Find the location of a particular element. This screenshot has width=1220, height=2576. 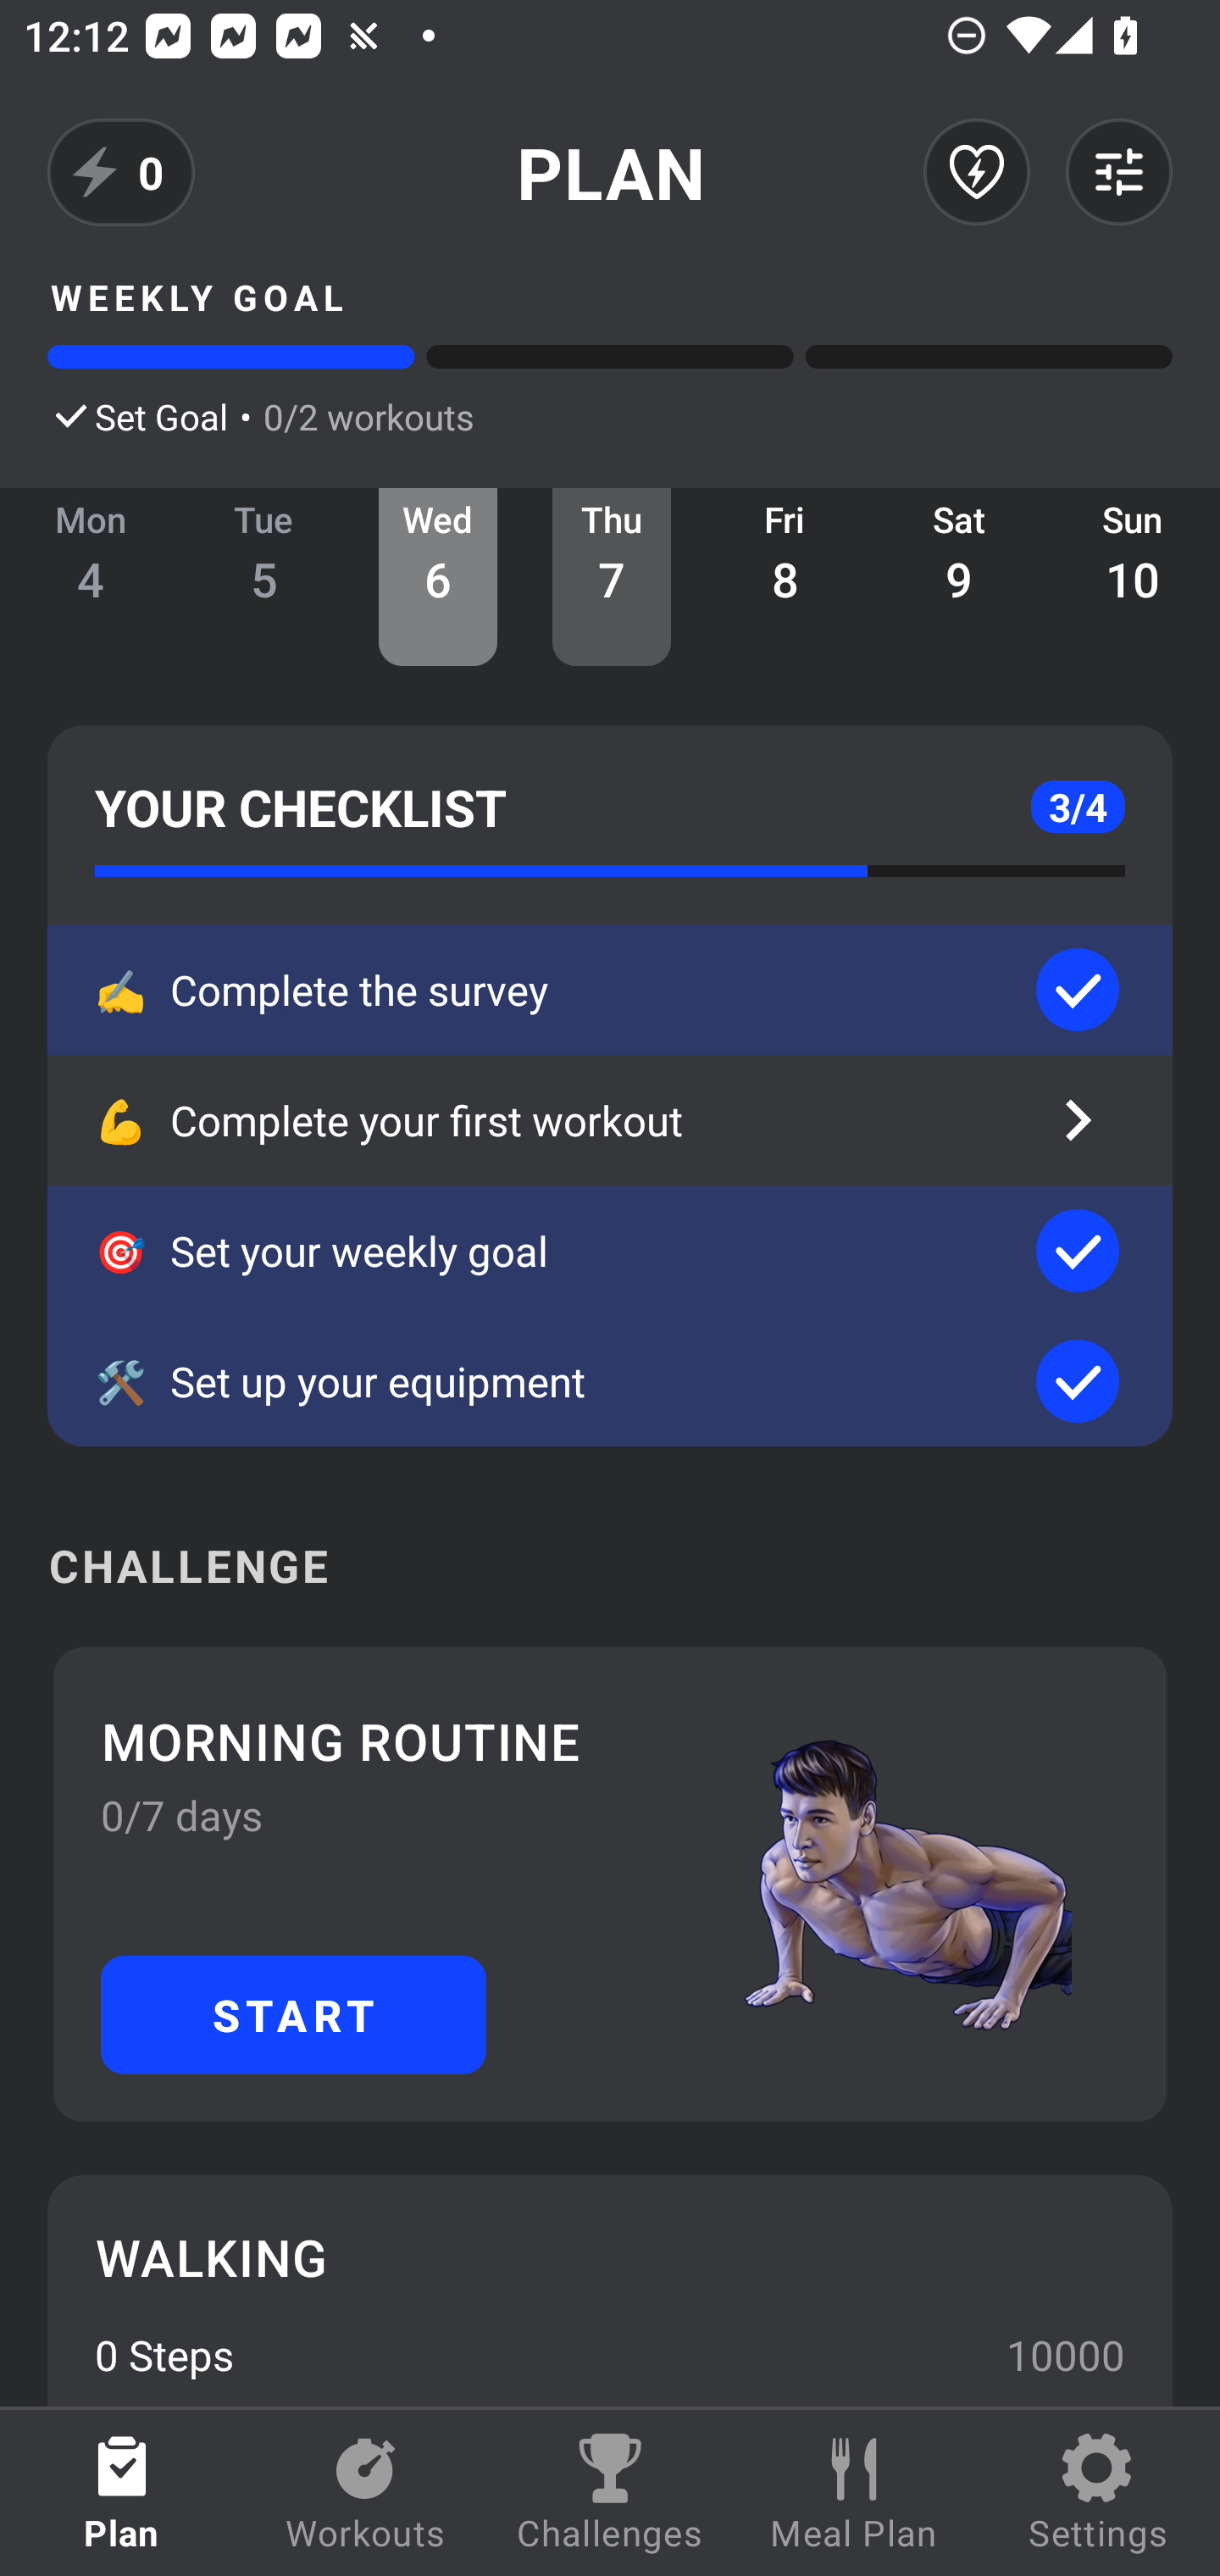

Wed 6 is located at coordinates (438, 576).